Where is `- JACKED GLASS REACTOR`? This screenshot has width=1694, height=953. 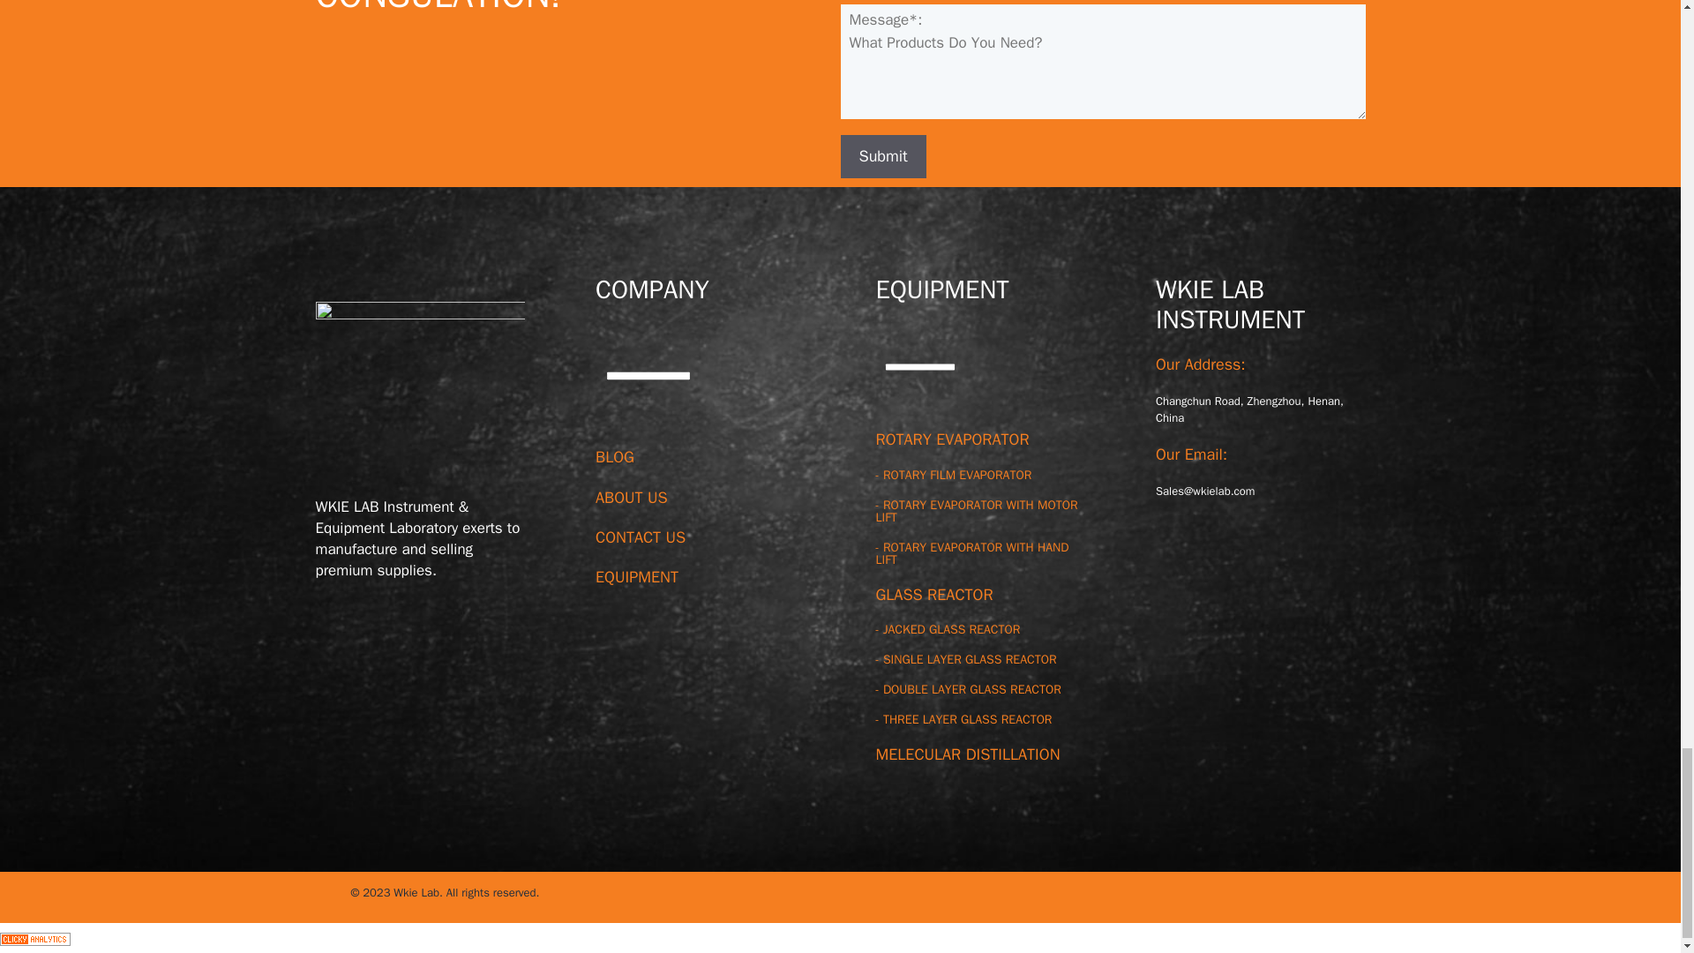 - JACKED GLASS REACTOR is located at coordinates (948, 630).